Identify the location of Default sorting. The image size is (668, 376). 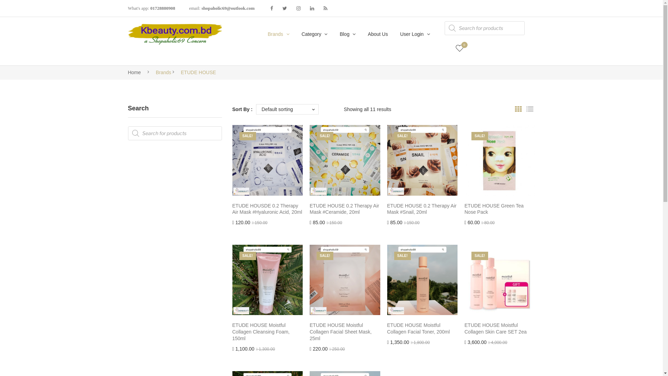
(287, 109).